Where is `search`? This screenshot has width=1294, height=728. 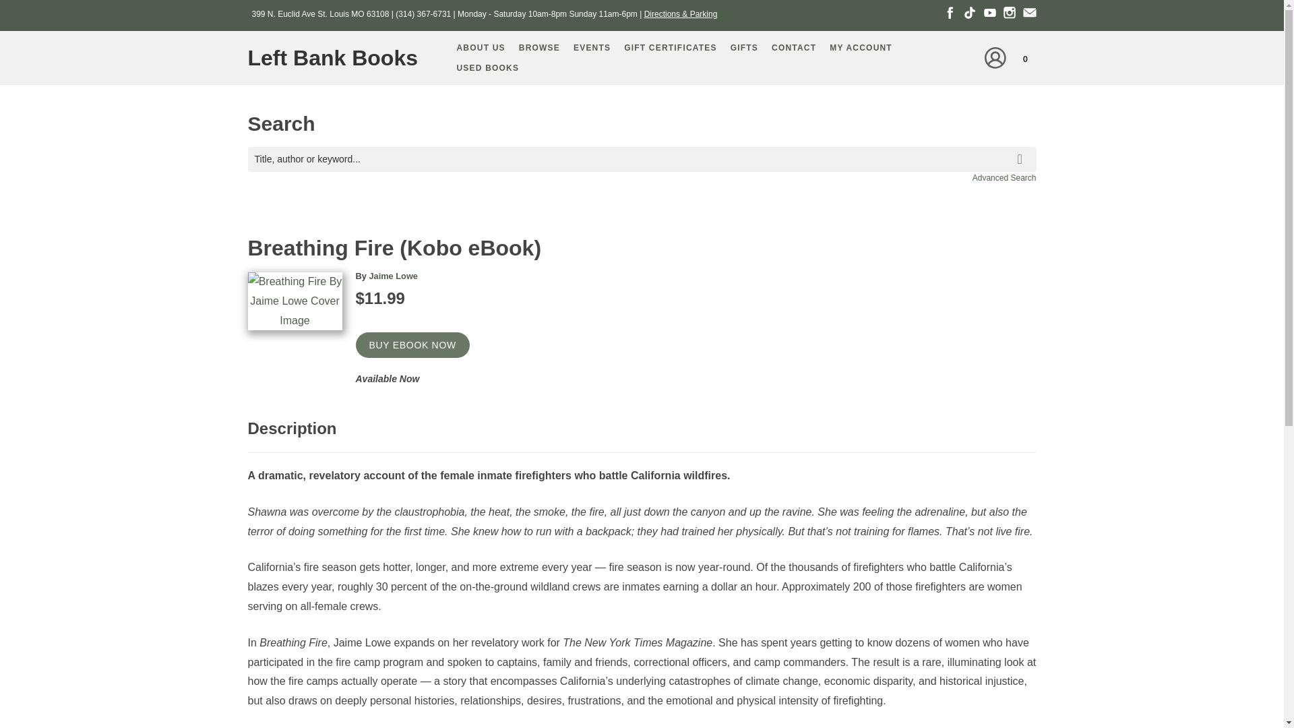 search is located at coordinates (1022, 149).